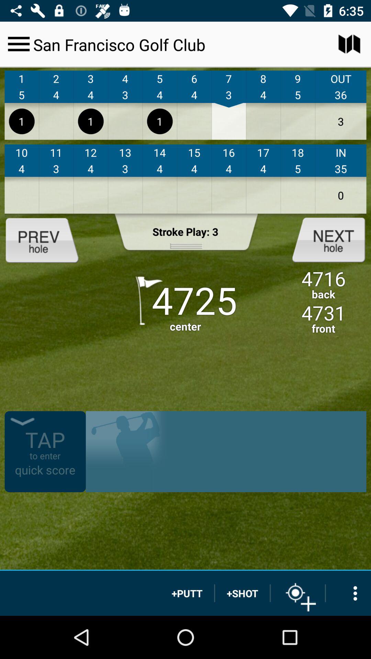 This screenshot has height=659, width=371. I want to click on menu, so click(19, 44).